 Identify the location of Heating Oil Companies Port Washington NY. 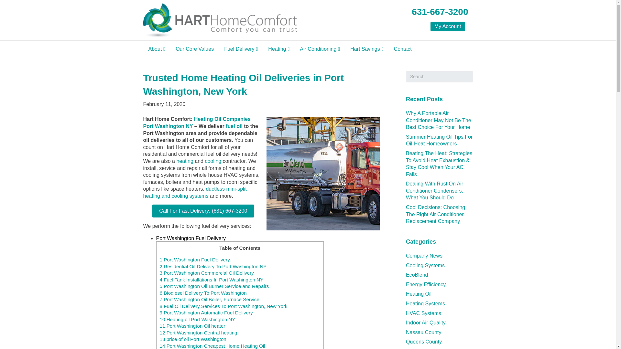
(196, 122).